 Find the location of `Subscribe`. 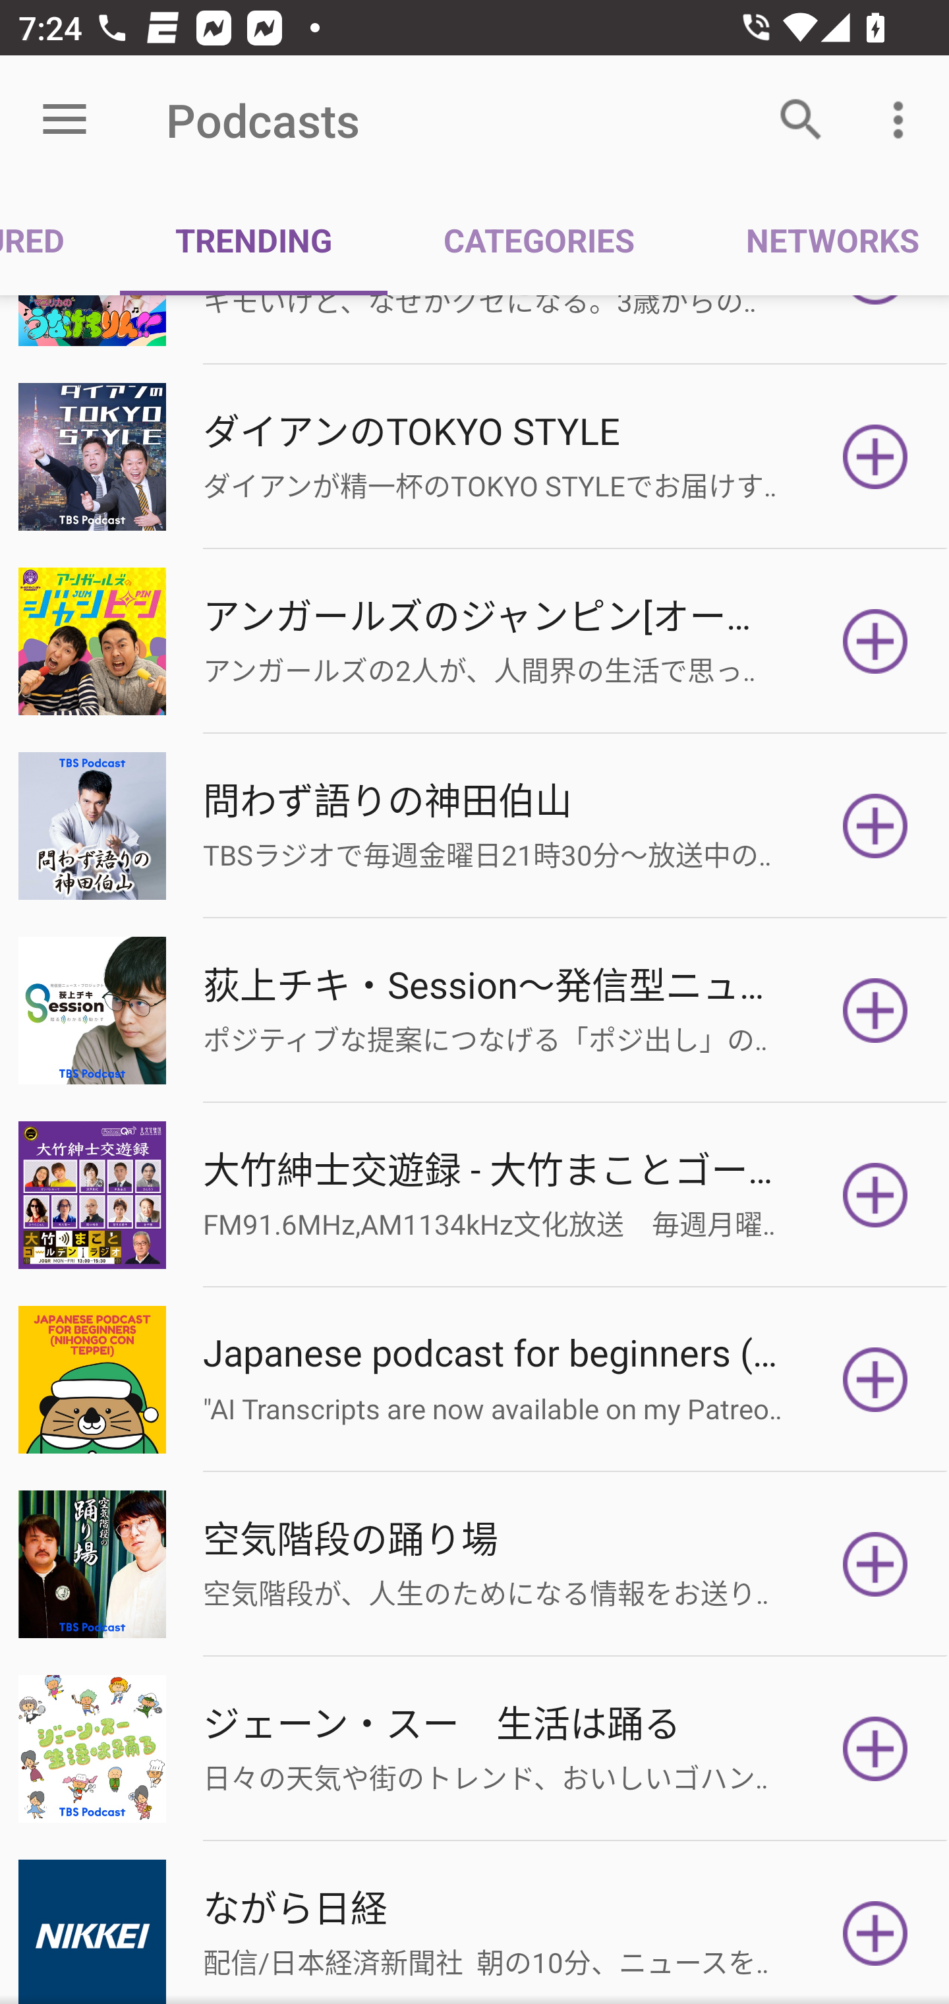

Subscribe is located at coordinates (875, 1750).